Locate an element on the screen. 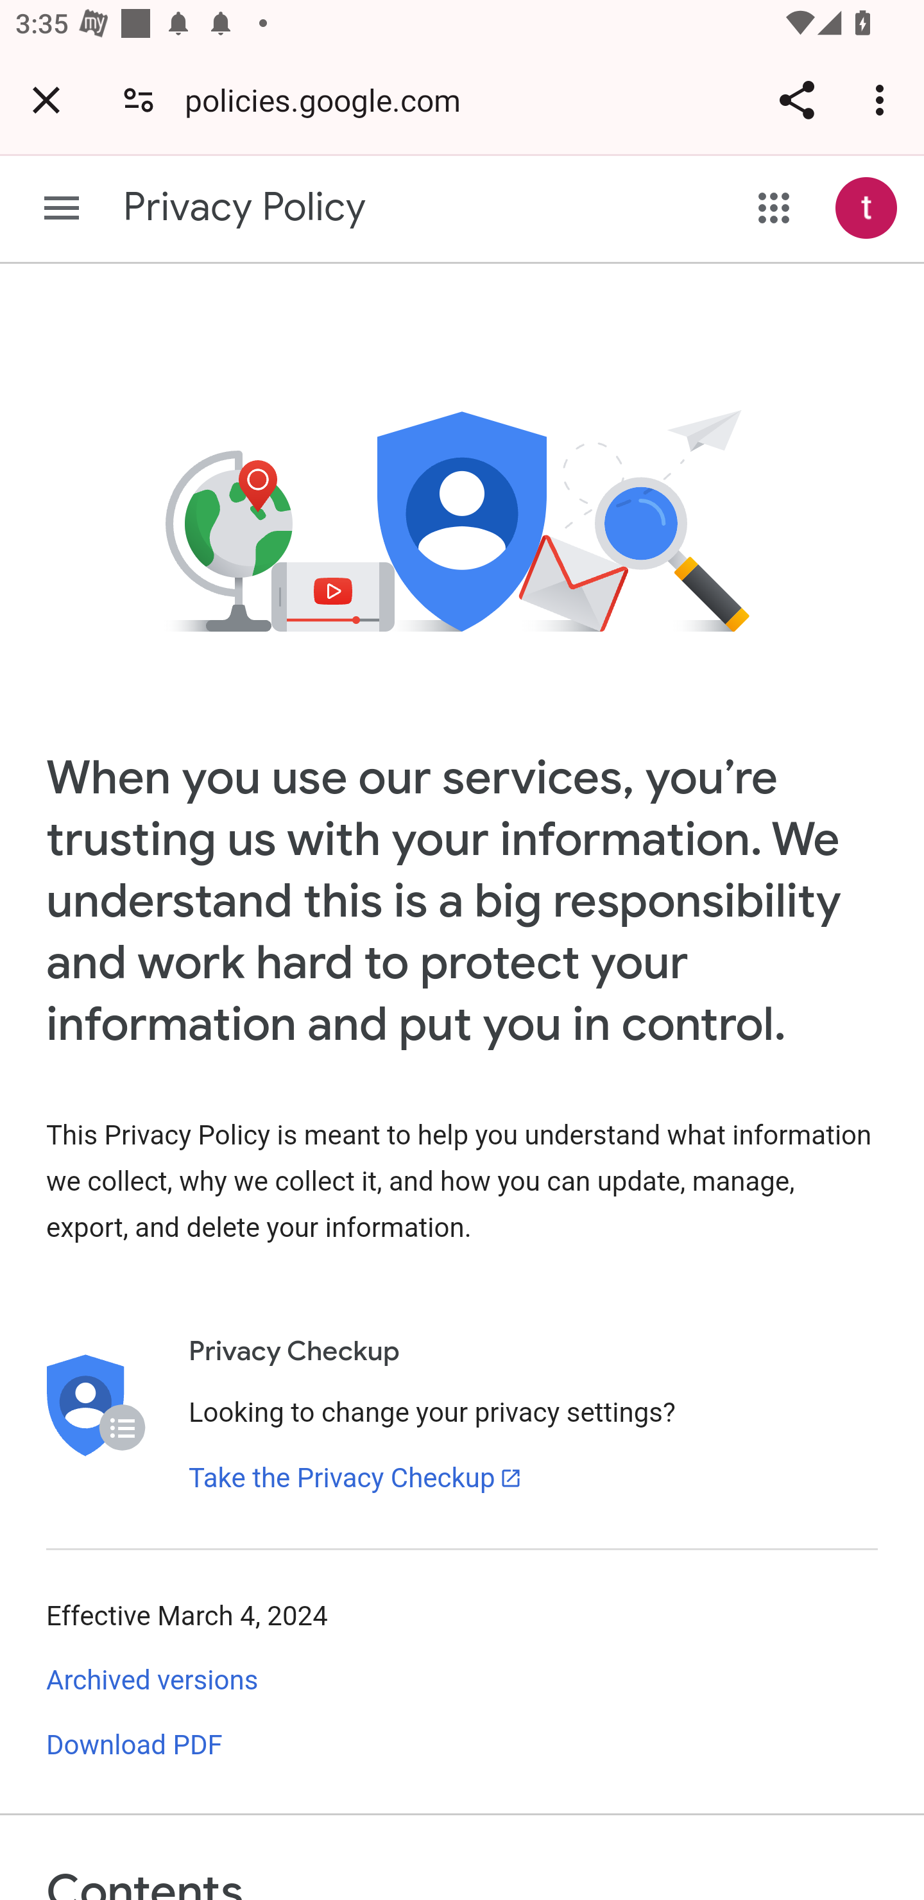 The image size is (924, 1900). Archived versions is located at coordinates (153, 1681).